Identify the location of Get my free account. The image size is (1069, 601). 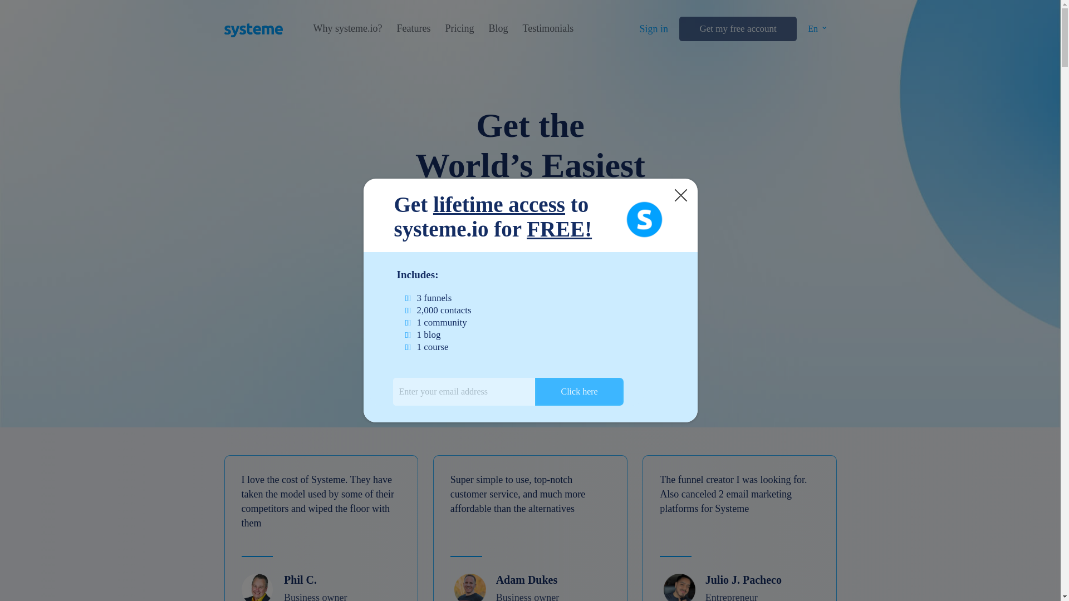
(737, 29).